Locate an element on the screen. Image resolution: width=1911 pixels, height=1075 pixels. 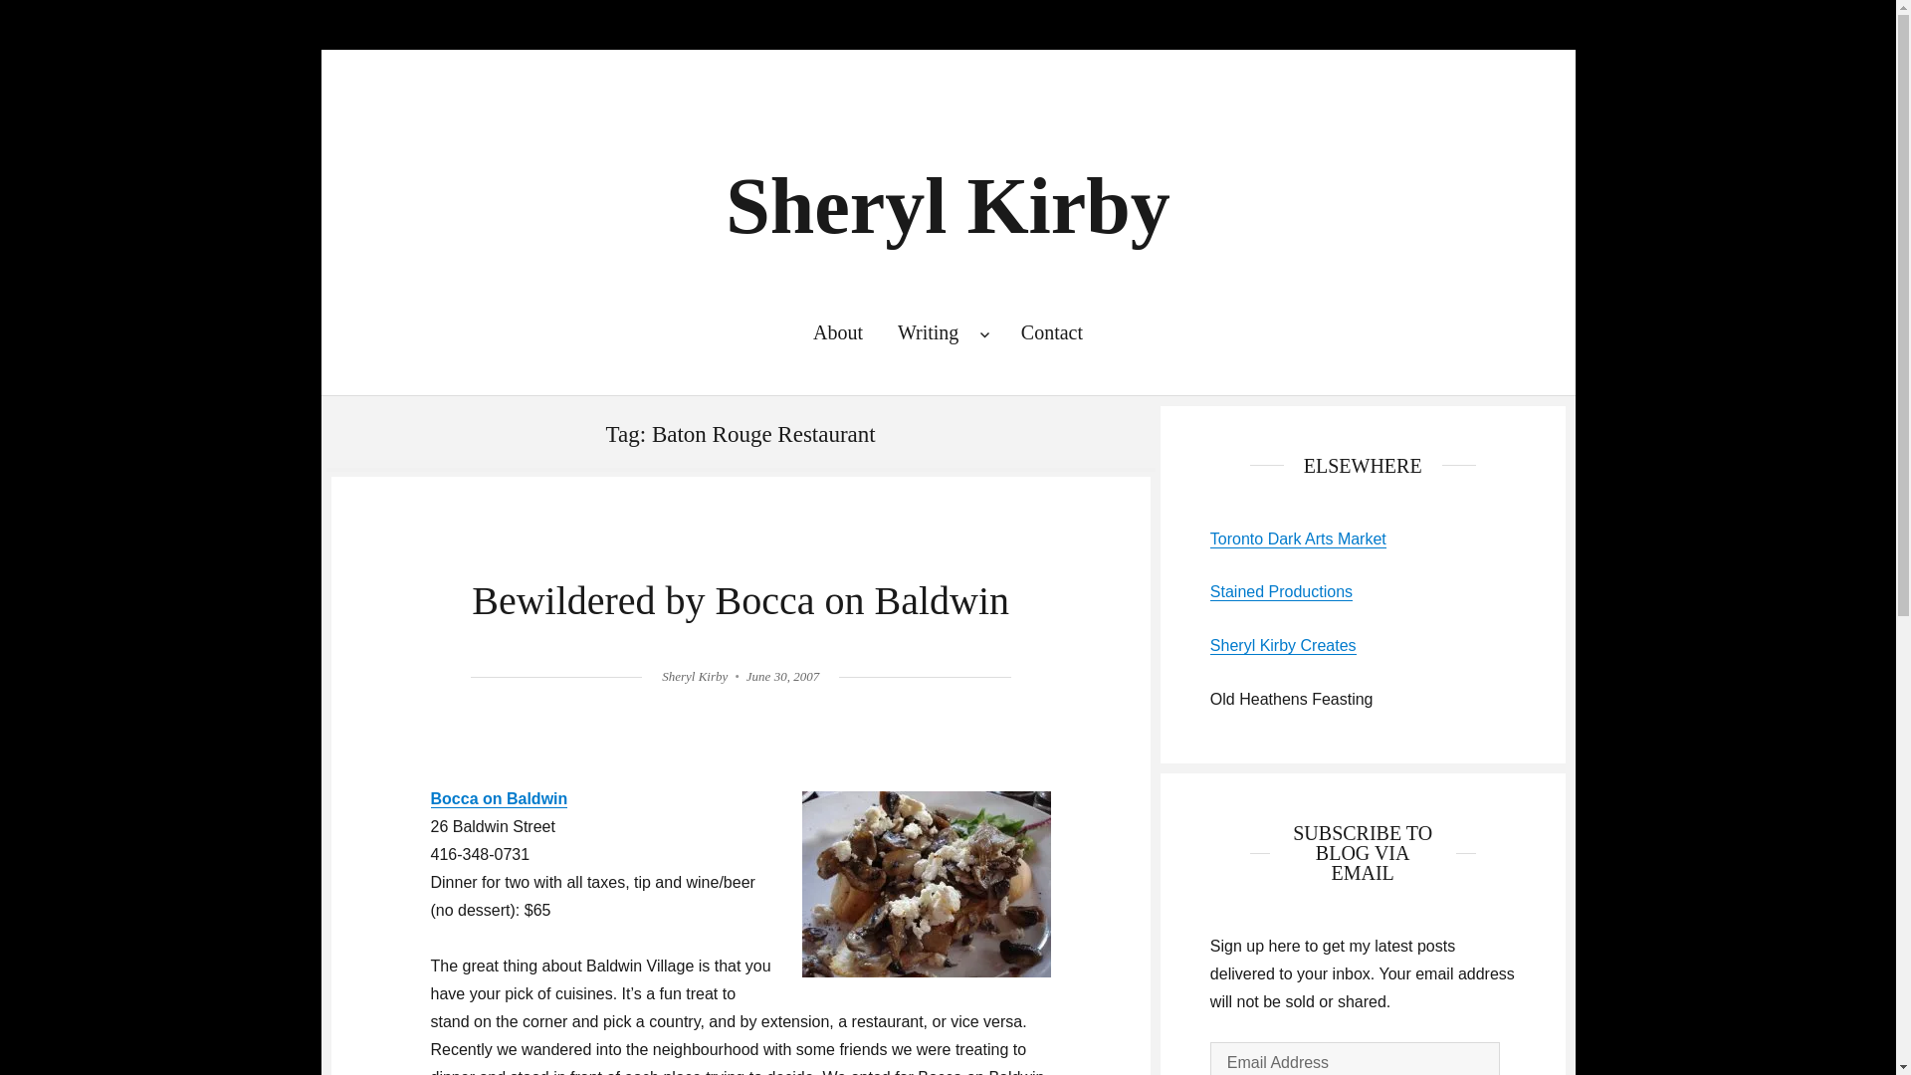
Sheryl Kirby Creates is located at coordinates (1283, 645).